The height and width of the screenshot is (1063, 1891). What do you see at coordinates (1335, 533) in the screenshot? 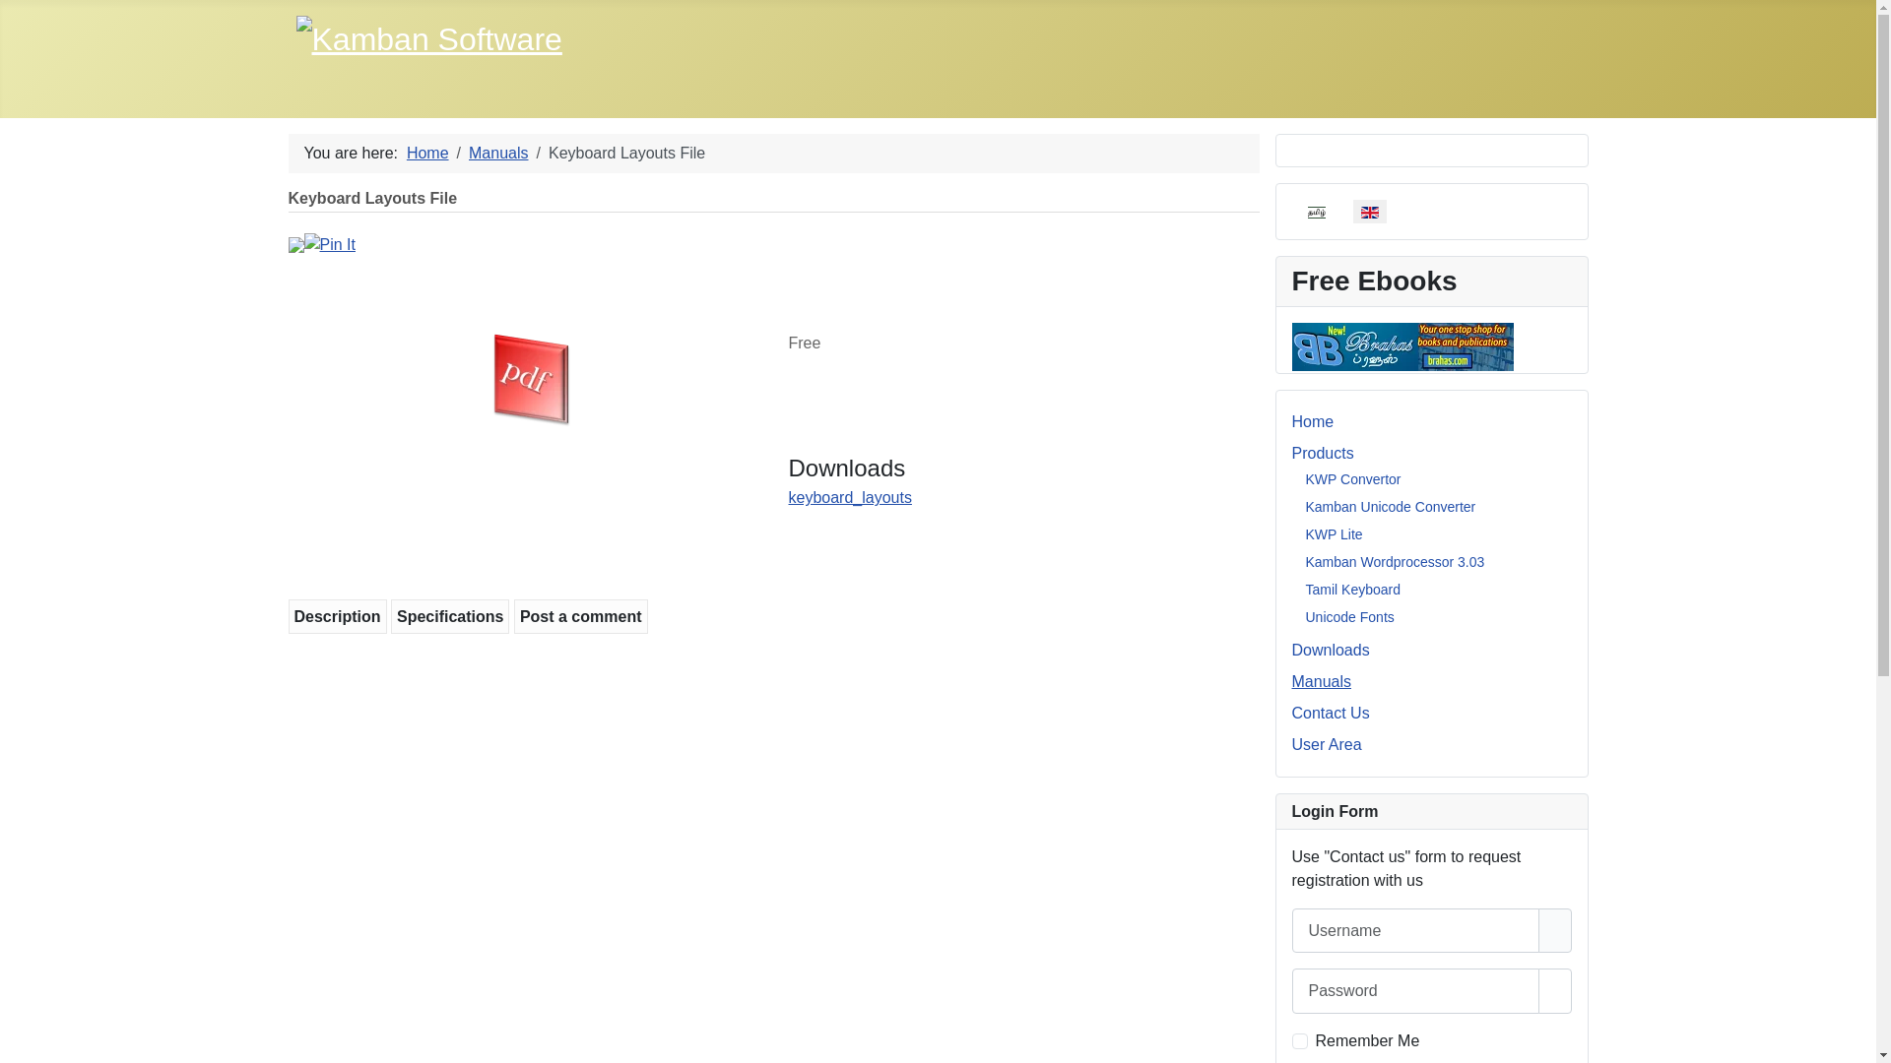
I see `KWP Lite` at bounding box center [1335, 533].